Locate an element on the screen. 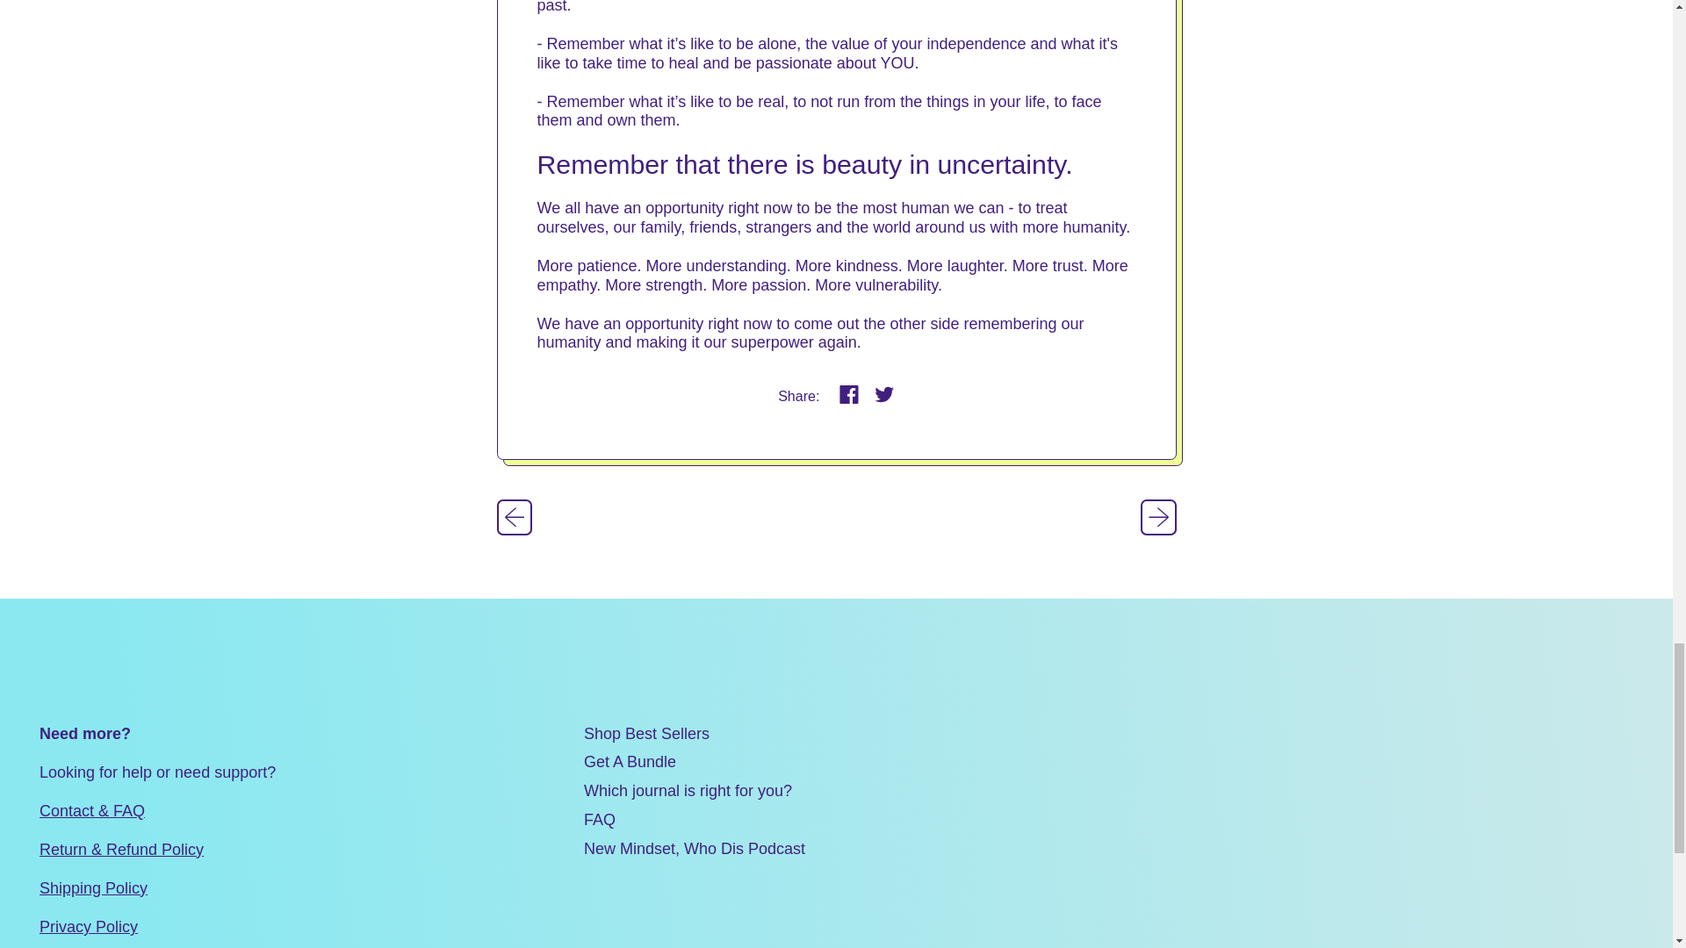 The width and height of the screenshot is (1686, 948). FAQ is located at coordinates (599, 820).